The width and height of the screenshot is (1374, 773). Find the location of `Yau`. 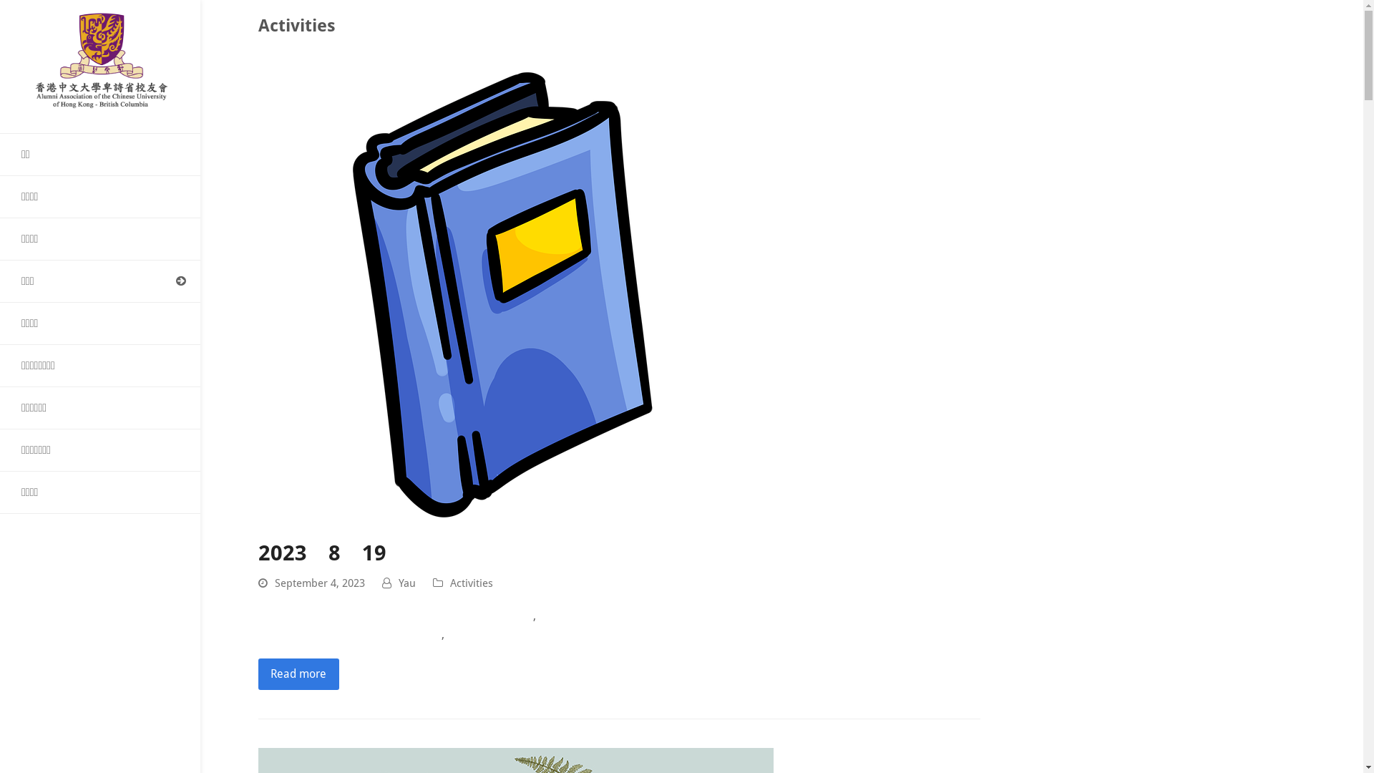

Yau is located at coordinates (407, 583).